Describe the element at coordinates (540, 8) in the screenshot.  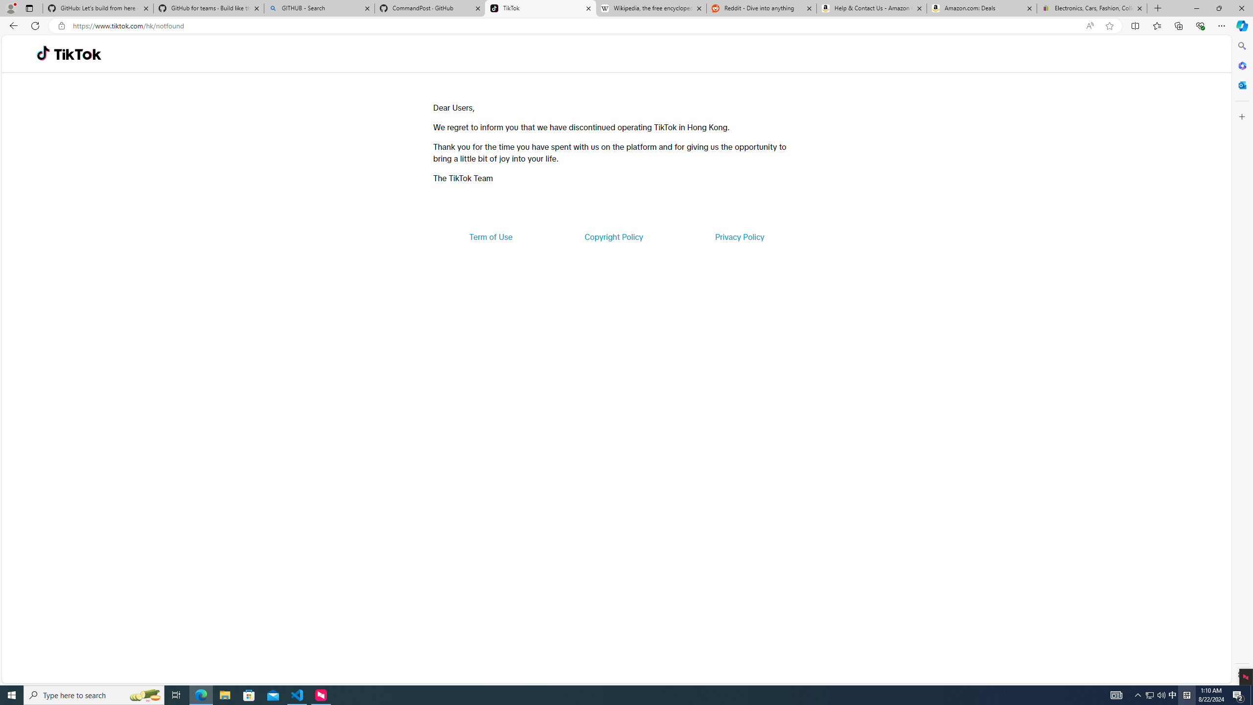
I see `TikTok` at that location.